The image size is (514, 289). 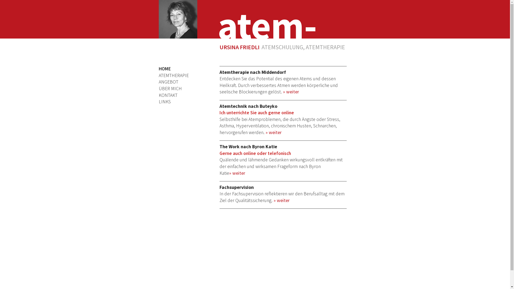 I want to click on KONTAKT, so click(x=173, y=95).